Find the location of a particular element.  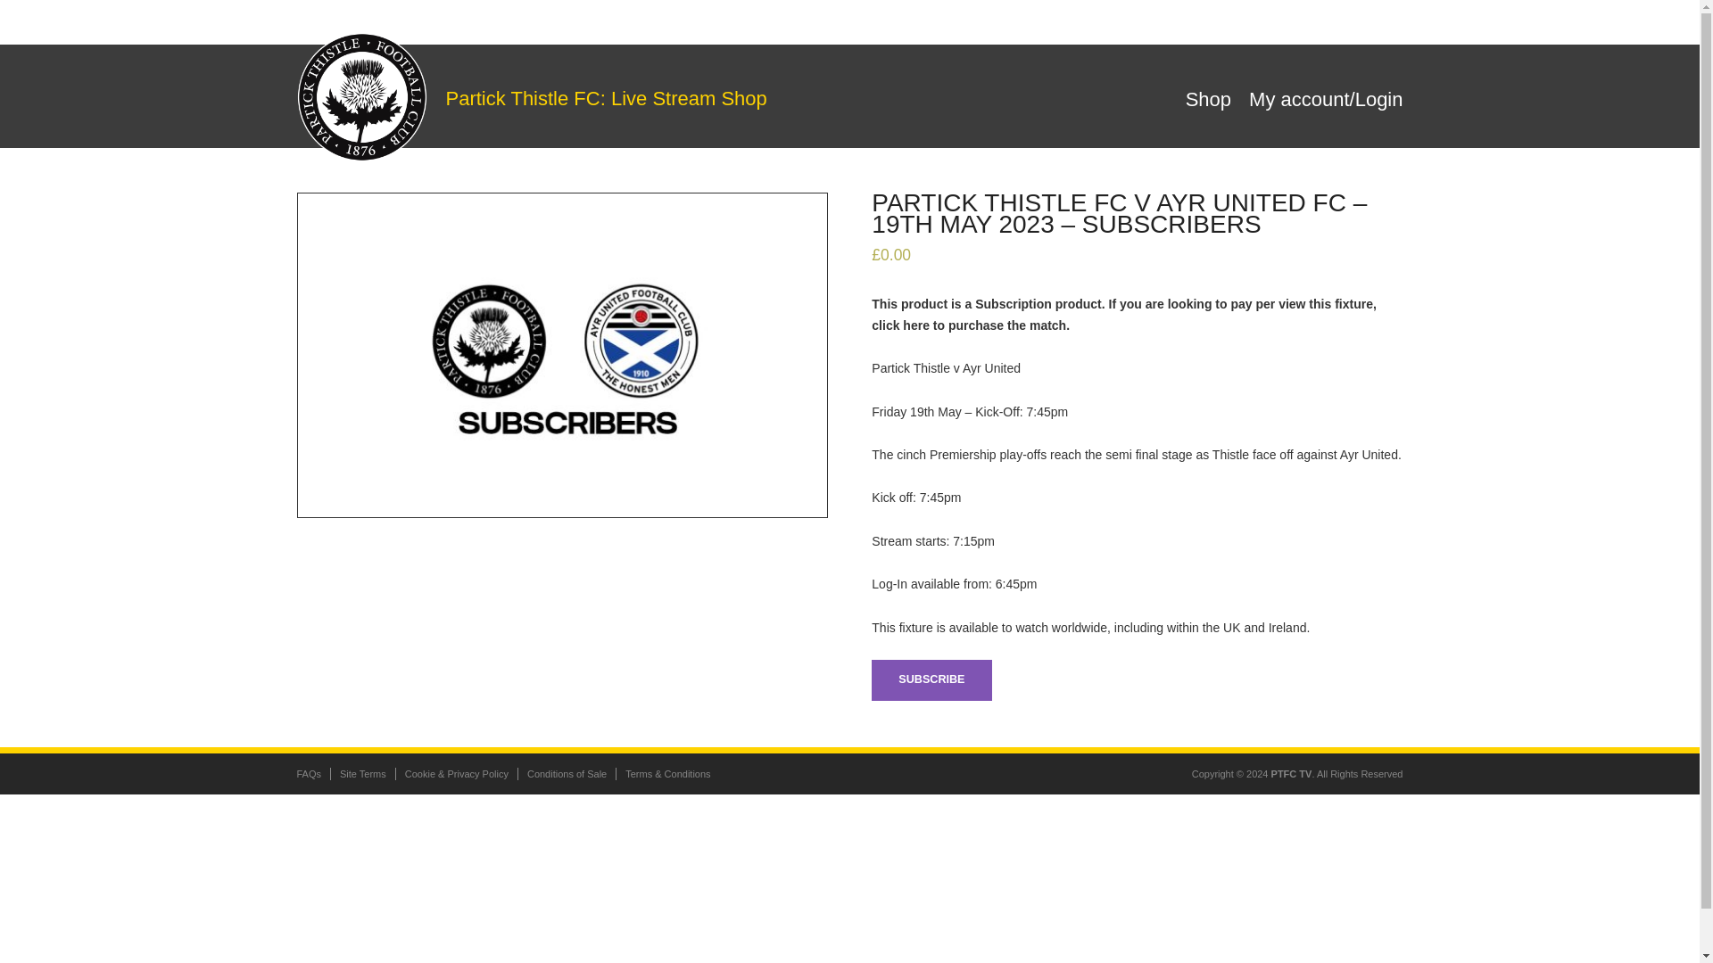

Ayr Stream Subscribers is located at coordinates (562, 342).